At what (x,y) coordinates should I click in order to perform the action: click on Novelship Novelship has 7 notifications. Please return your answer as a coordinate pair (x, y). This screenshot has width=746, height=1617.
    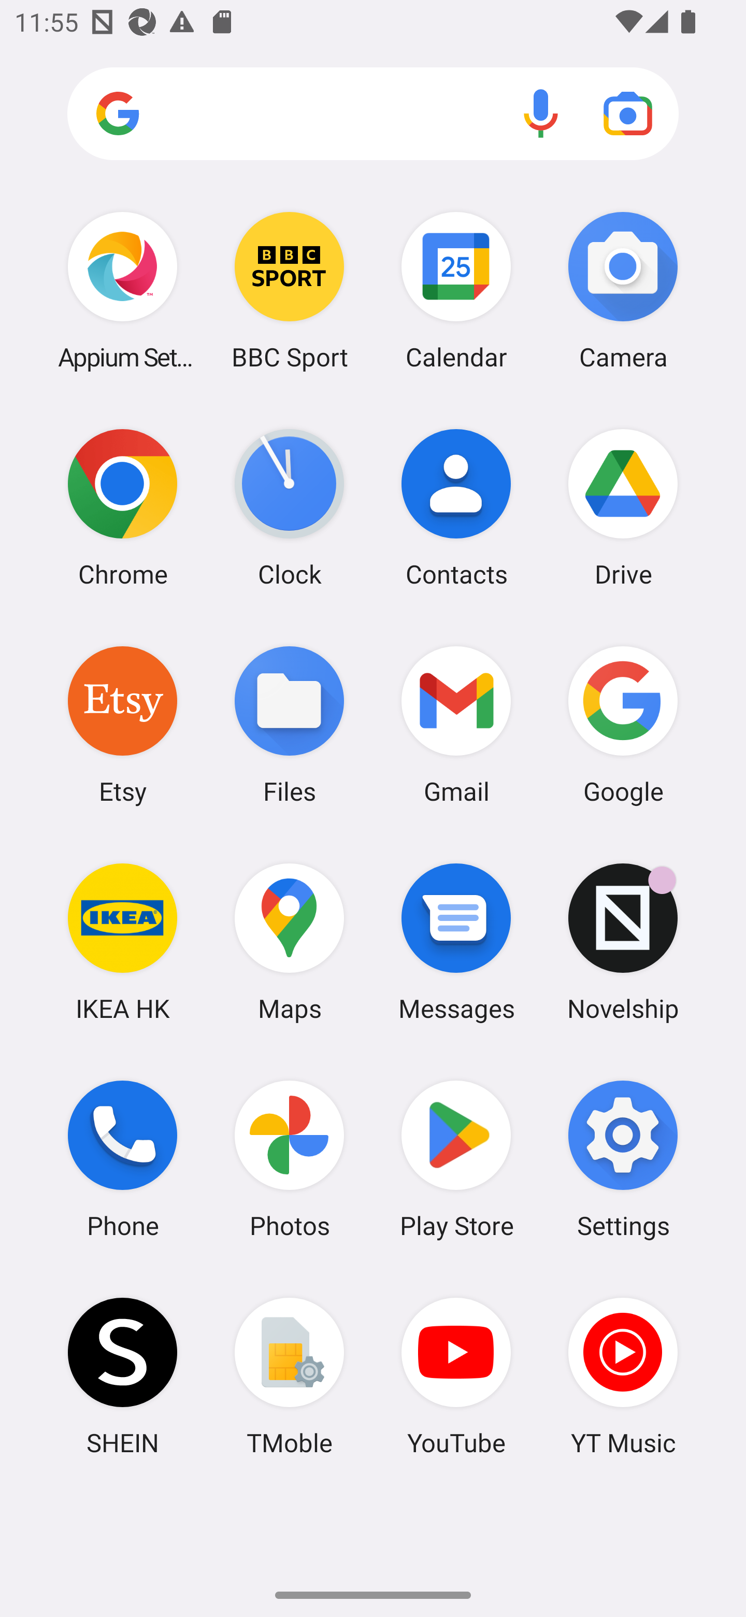
    Looking at the image, I should click on (623, 942).